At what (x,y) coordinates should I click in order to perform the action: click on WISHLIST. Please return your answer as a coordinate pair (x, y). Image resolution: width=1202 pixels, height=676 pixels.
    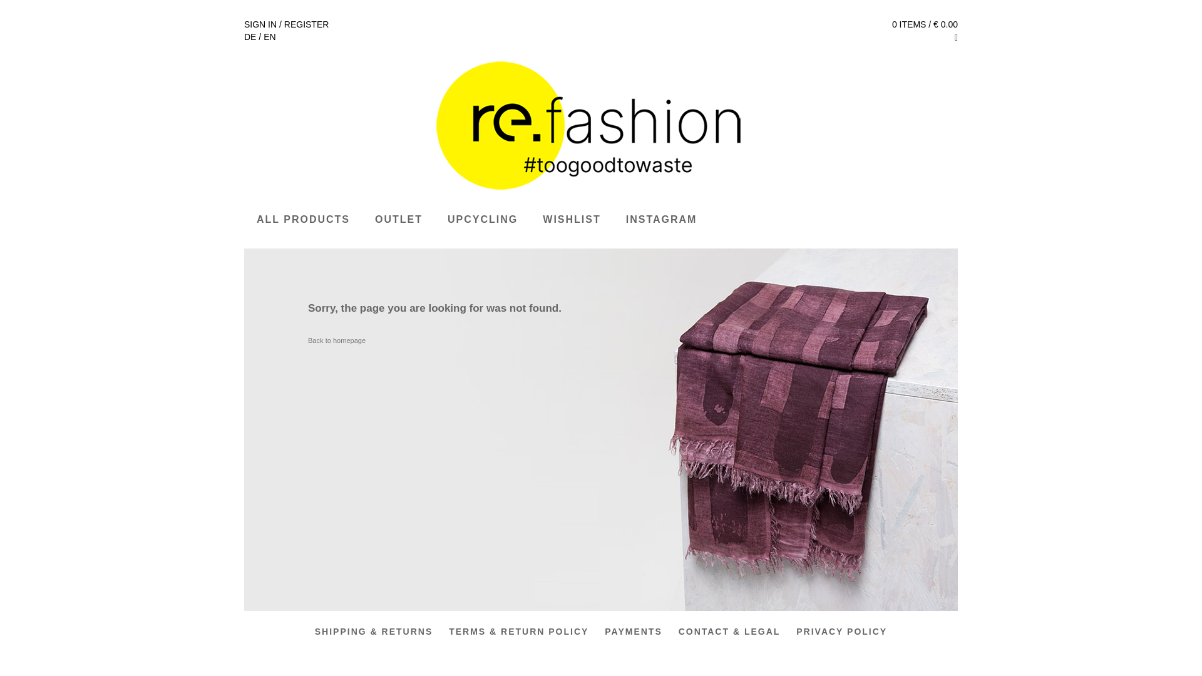
    Looking at the image, I should click on (571, 220).